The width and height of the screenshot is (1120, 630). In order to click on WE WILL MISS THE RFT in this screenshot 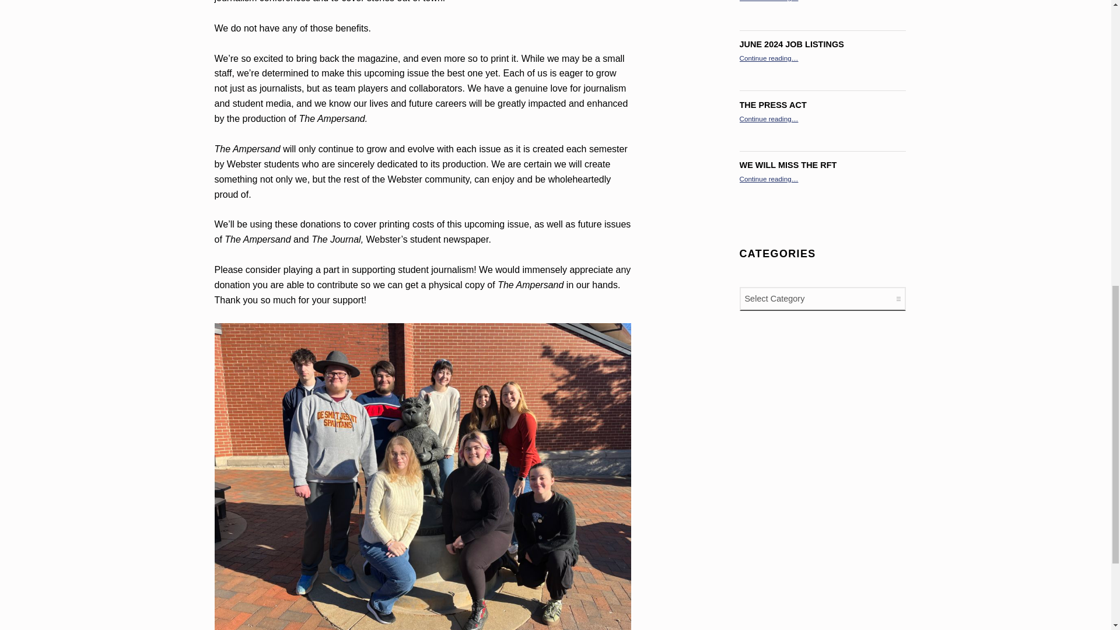, I will do `click(787, 164)`.